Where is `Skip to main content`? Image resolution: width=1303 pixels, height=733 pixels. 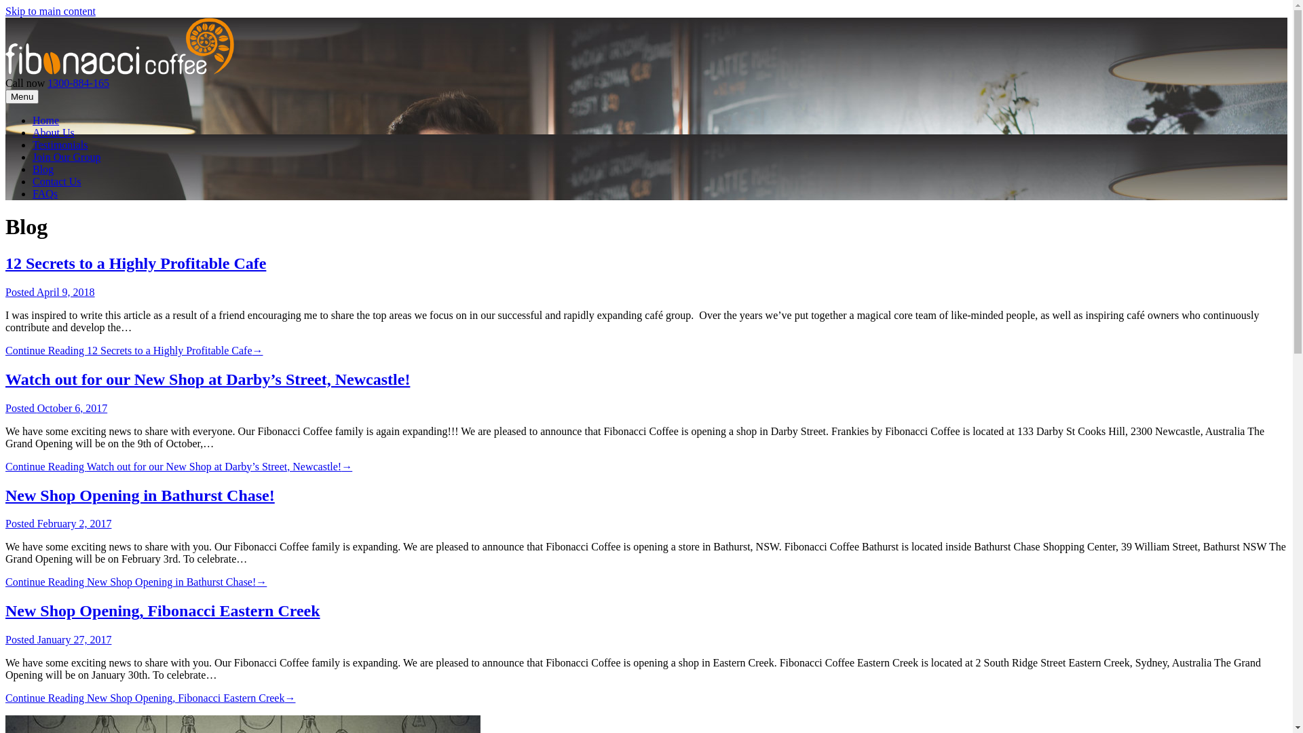
Skip to main content is located at coordinates (50, 11).